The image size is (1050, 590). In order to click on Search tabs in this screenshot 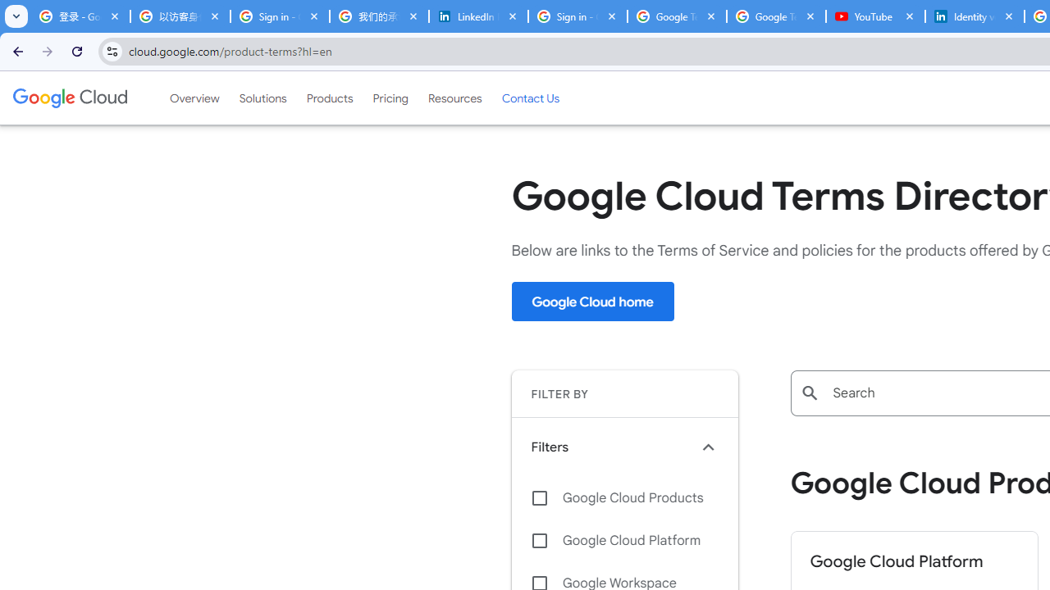, I will do `click(16, 16)`.